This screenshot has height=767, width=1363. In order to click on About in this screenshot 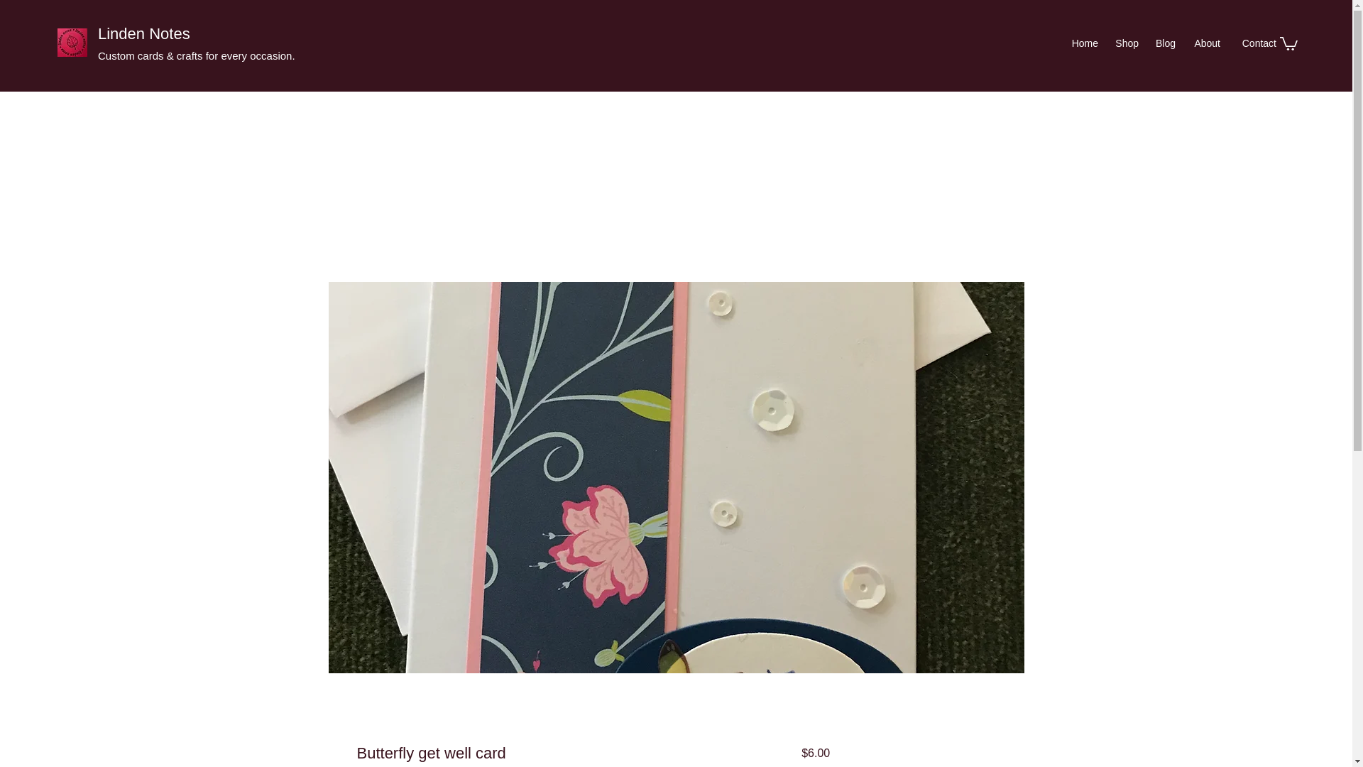, I will do `click(1205, 43)`.